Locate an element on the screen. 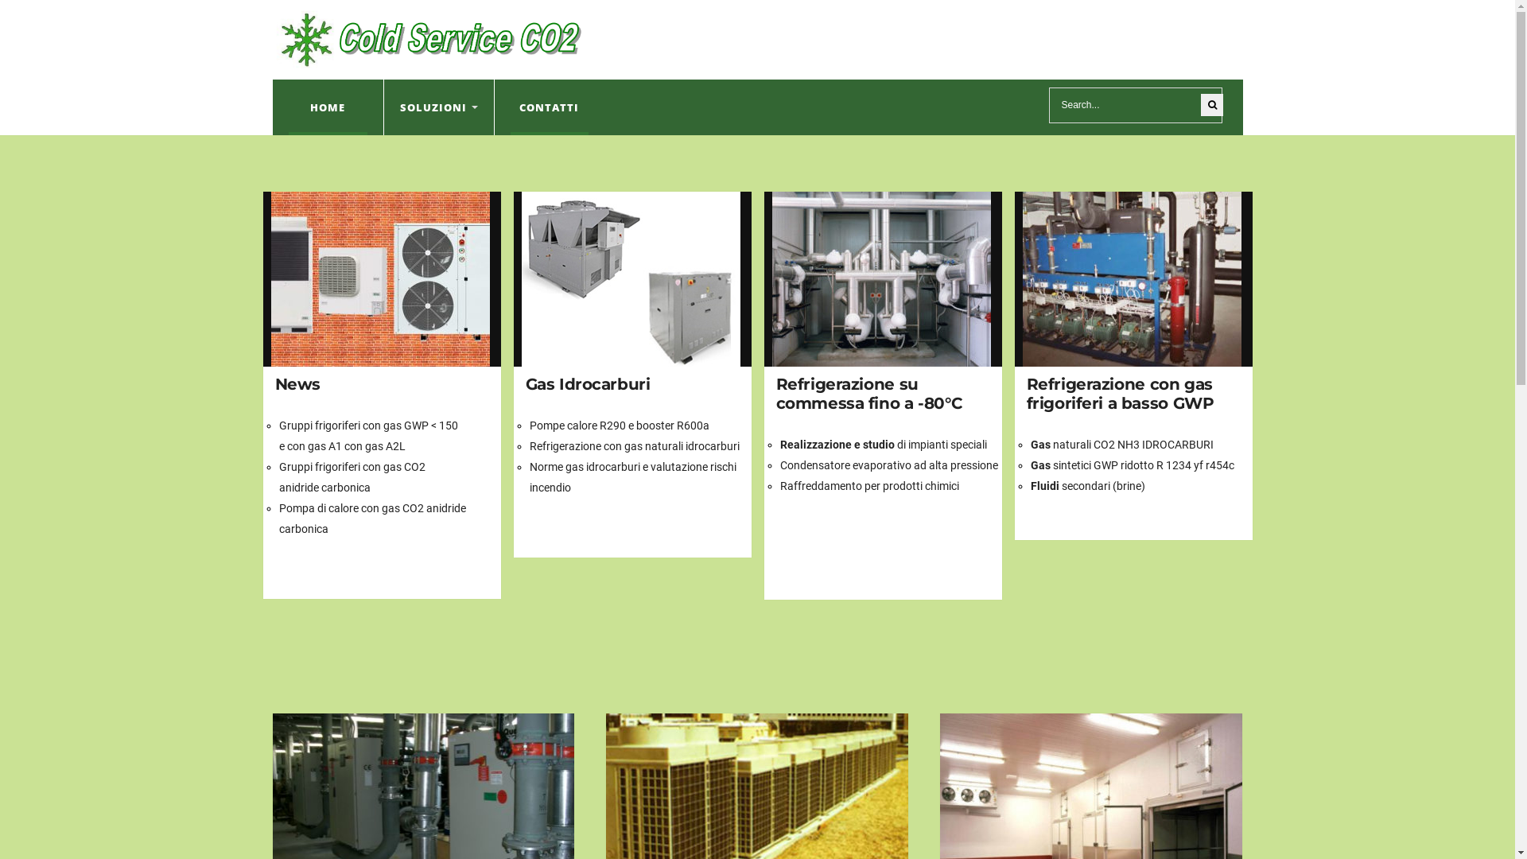 The image size is (1527, 859). Pompe calore R290 e booster R600a is located at coordinates (620, 426).